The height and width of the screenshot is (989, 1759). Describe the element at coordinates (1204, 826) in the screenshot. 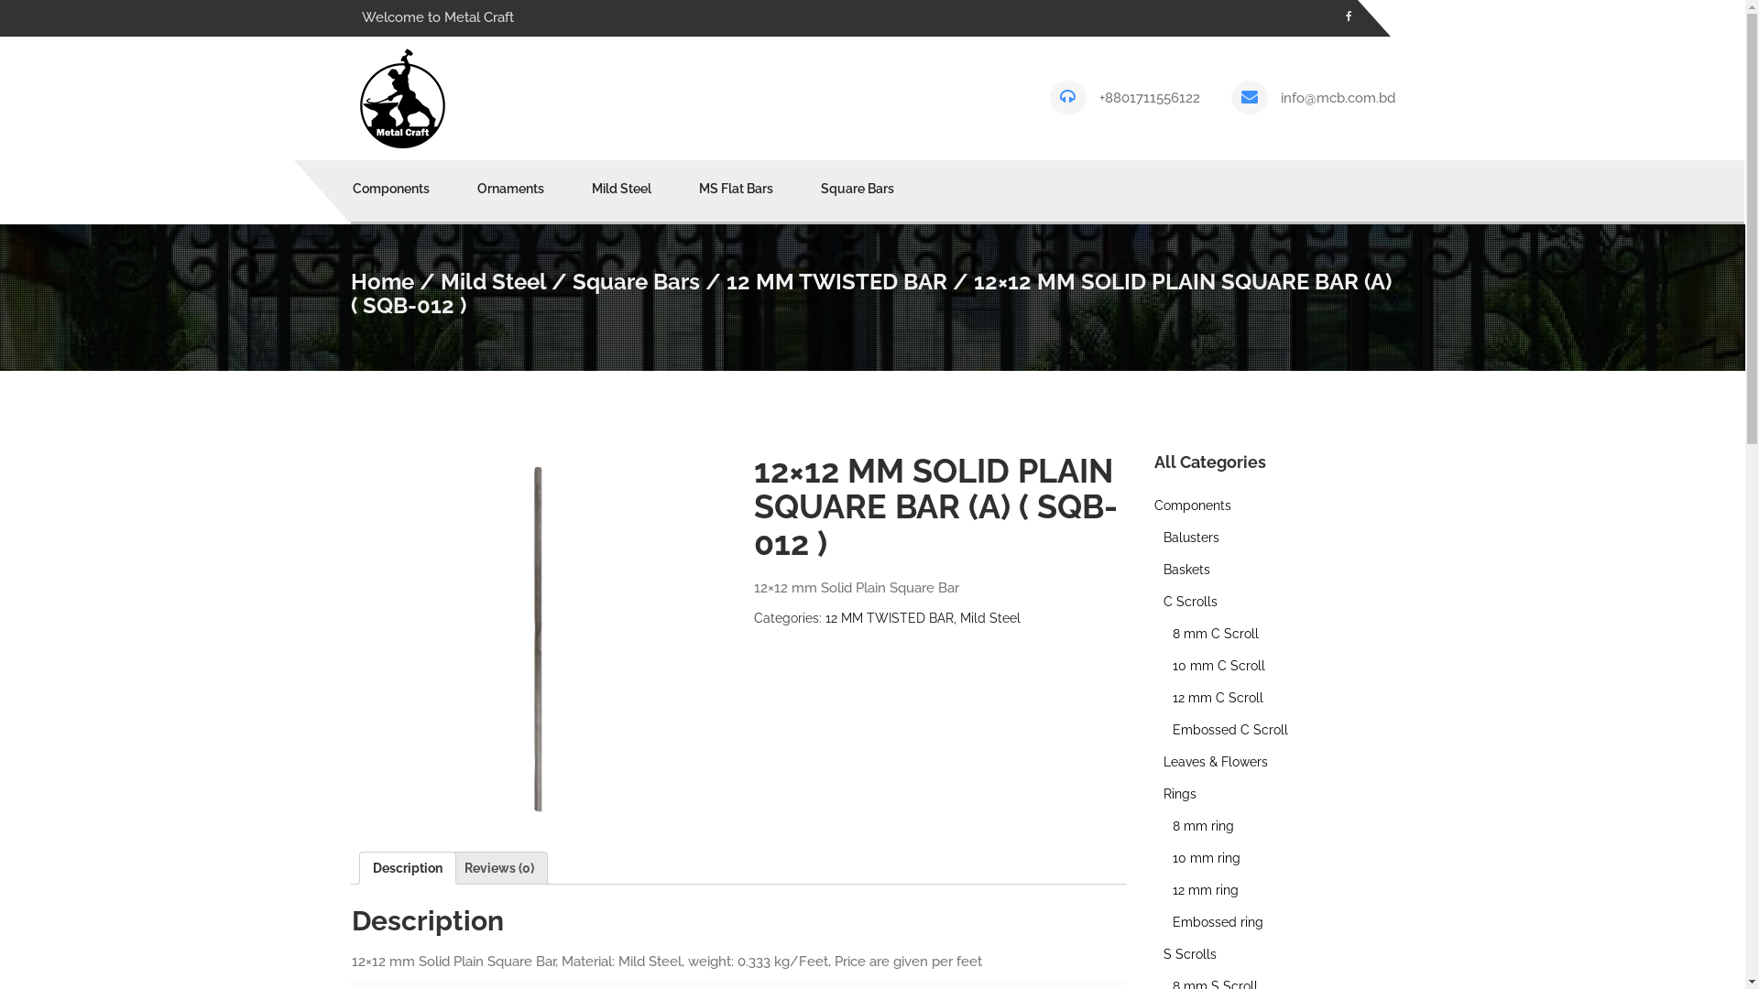

I see `8 mm ring` at that location.